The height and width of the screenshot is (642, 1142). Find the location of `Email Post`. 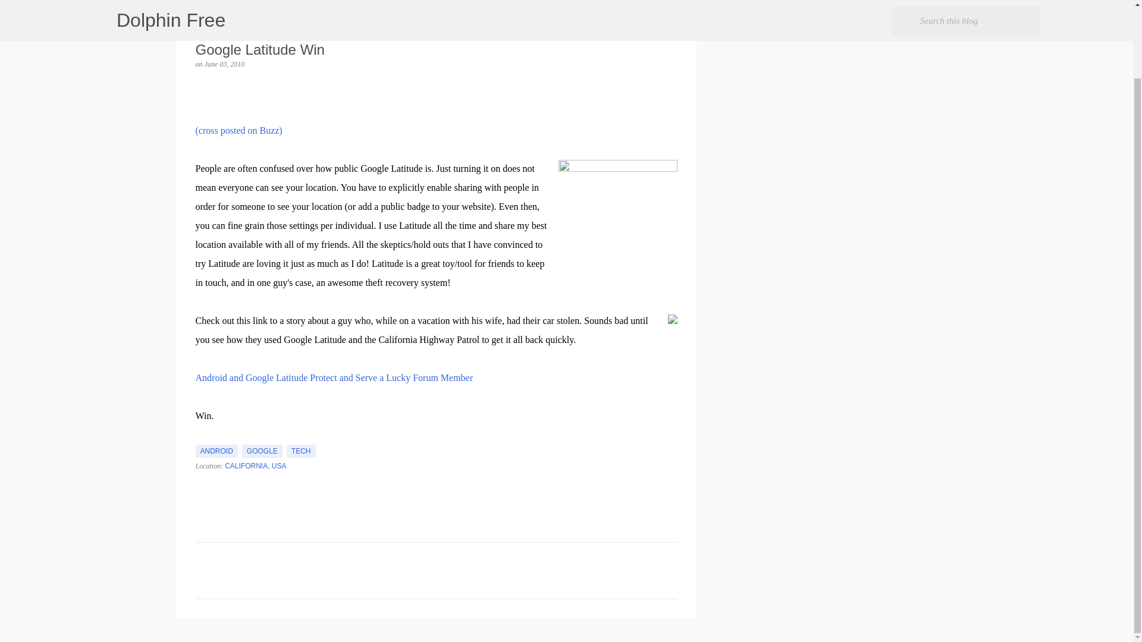

Email Post is located at coordinates (202, 438).